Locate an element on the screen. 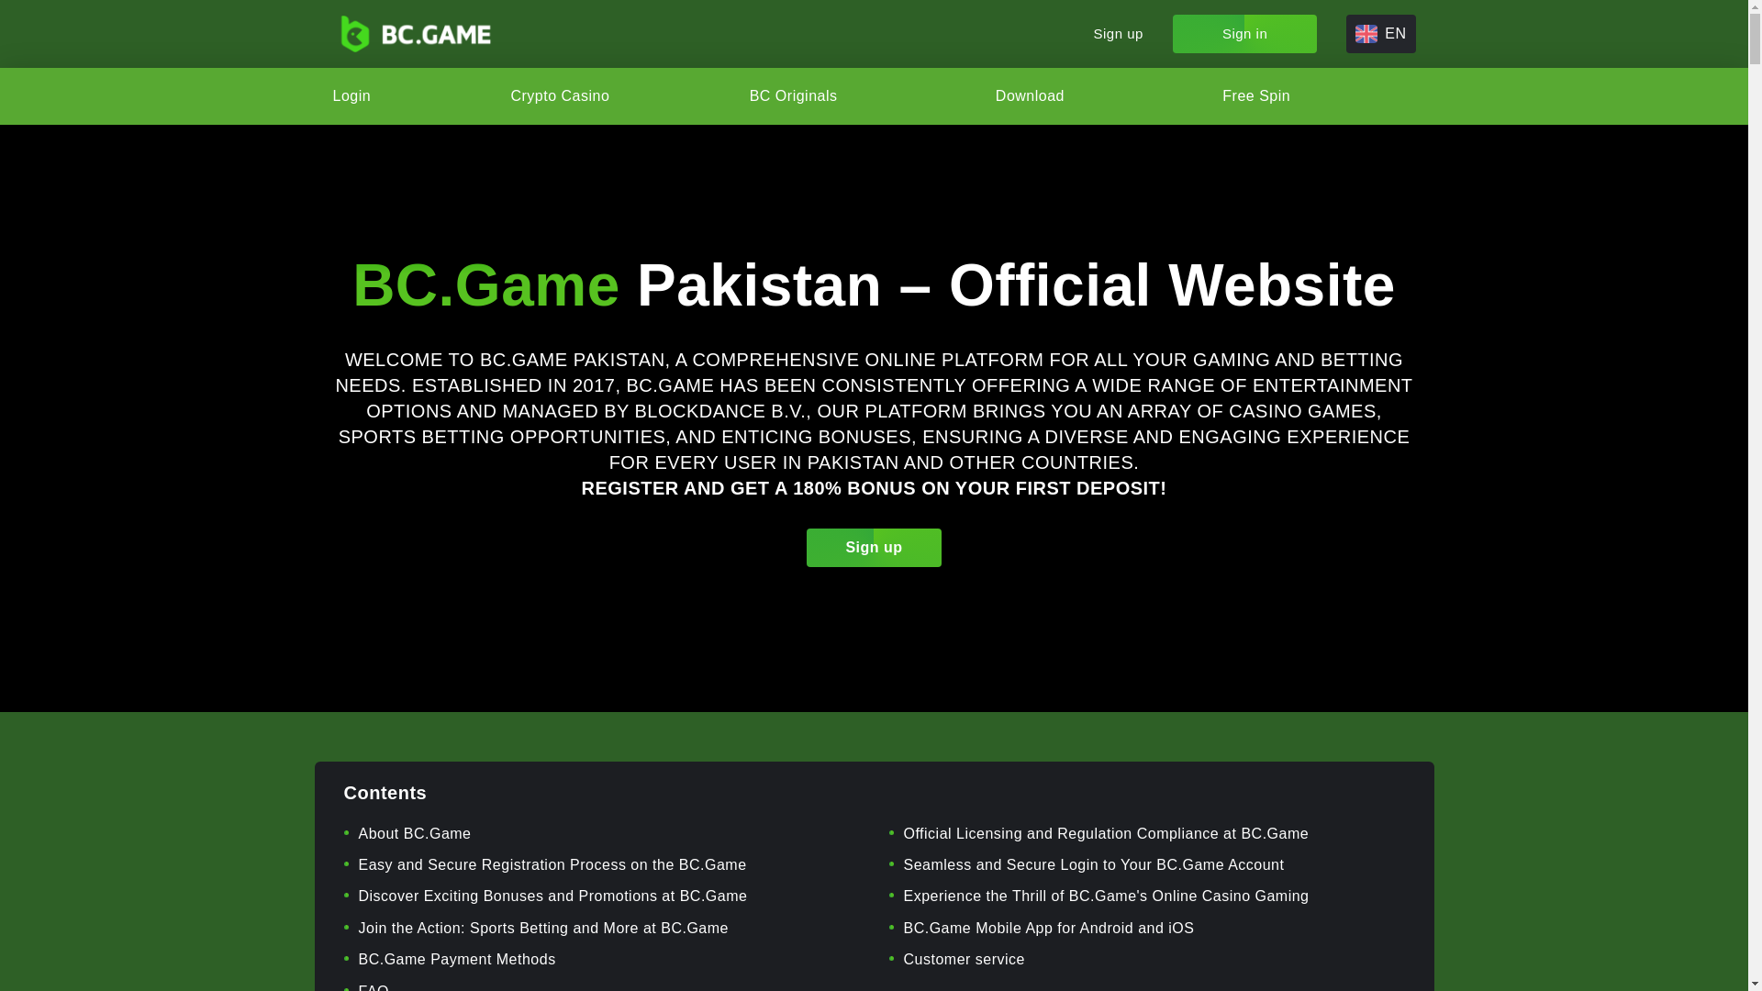  Sign up is located at coordinates (874, 547).